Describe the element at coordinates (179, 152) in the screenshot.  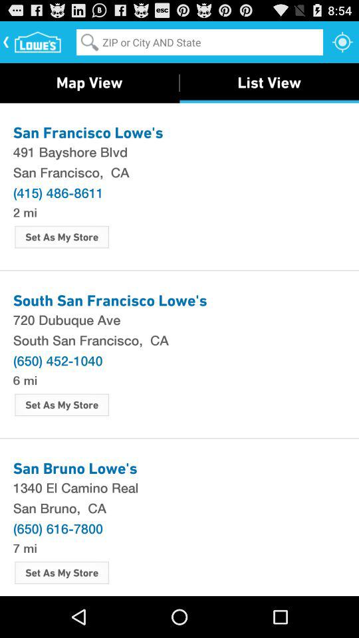
I see `open item above san francisco,  ca icon` at that location.